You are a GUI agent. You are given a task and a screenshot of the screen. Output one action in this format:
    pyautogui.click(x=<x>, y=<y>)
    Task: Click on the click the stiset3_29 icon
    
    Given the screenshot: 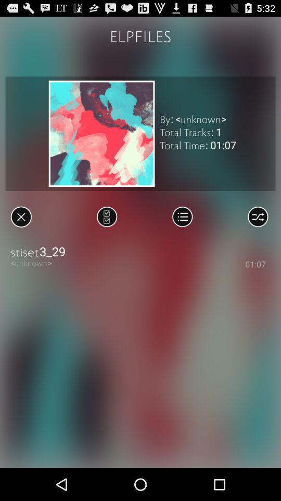 What is the action you would take?
    pyautogui.click(x=140, y=252)
    